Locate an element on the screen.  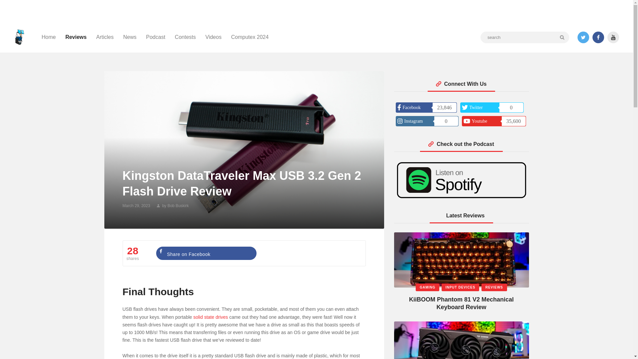
Share on Facebook is located at coordinates (206, 253).